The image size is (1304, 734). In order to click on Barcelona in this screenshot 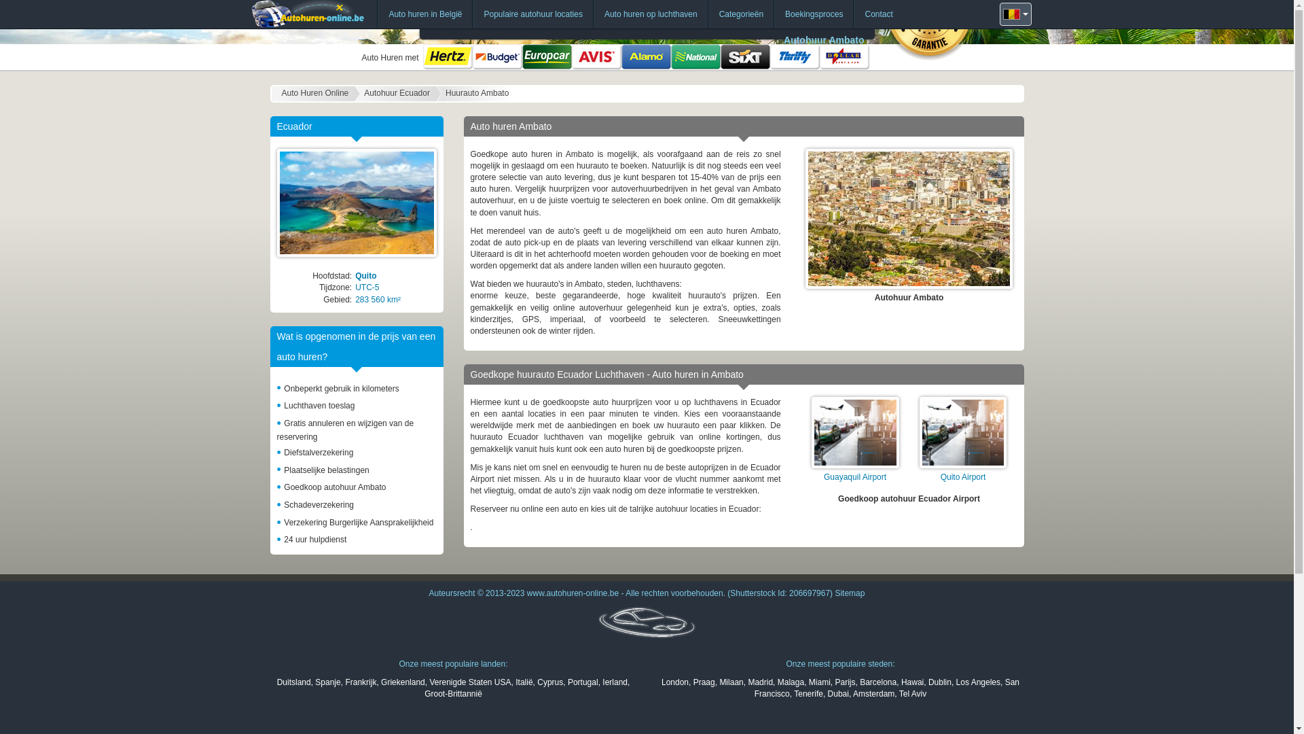, I will do `click(878, 682)`.